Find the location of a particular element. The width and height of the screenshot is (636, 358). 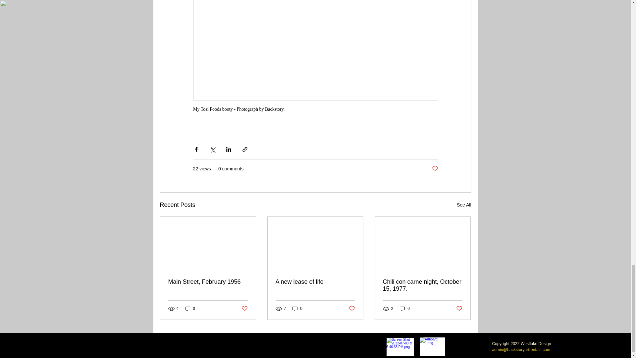

See All is located at coordinates (464, 205).